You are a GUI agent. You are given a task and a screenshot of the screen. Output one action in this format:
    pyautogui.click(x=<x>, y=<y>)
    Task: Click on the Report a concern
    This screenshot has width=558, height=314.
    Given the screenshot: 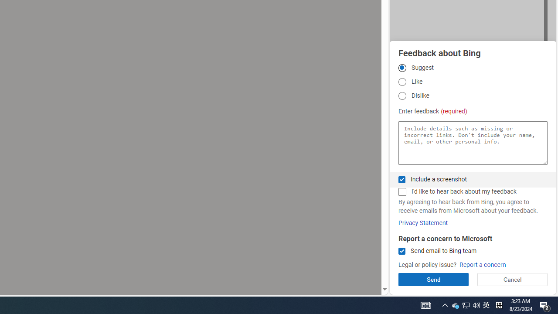 What is the action you would take?
    pyautogui.click(x=482, y=265)
    